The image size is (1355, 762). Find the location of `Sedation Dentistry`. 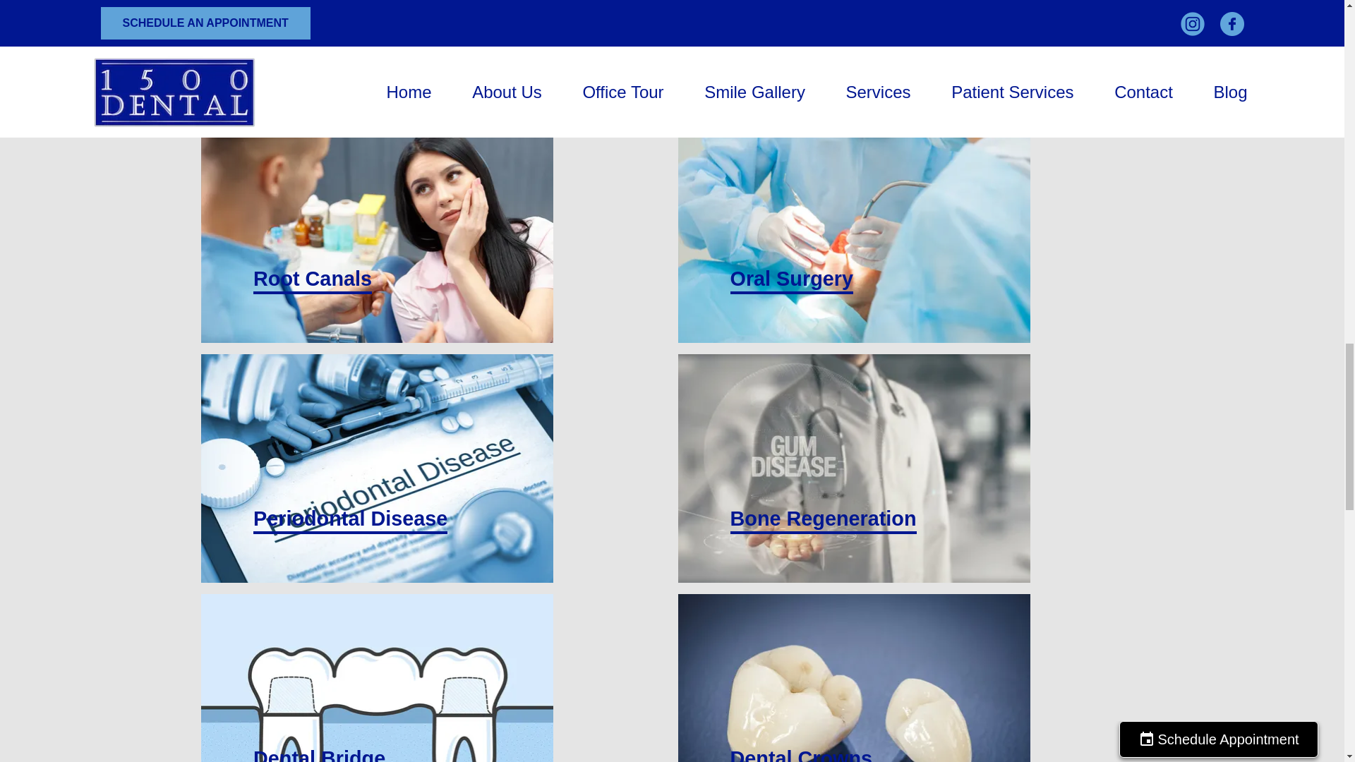

Sedation Dentistry is located at coordinates (854, 51).